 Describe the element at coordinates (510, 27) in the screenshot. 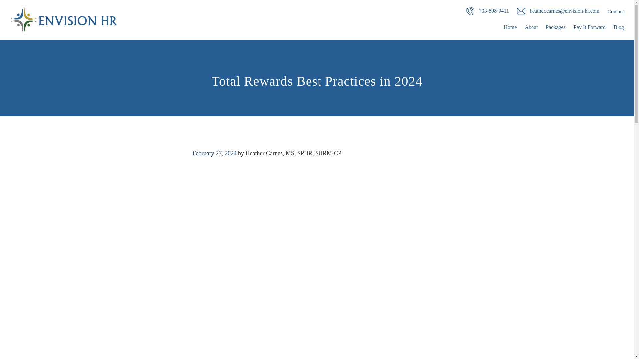

I see `Home` at that location.